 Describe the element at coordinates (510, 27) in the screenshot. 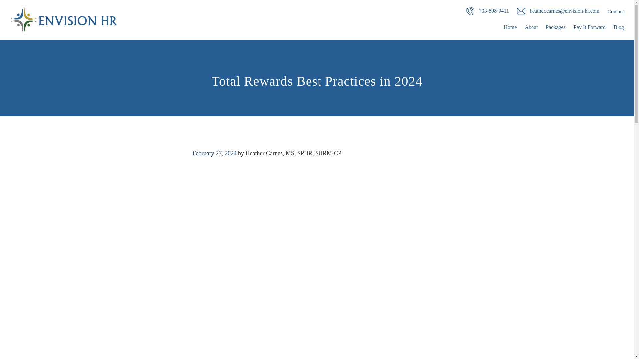

I see `Home` at that location.